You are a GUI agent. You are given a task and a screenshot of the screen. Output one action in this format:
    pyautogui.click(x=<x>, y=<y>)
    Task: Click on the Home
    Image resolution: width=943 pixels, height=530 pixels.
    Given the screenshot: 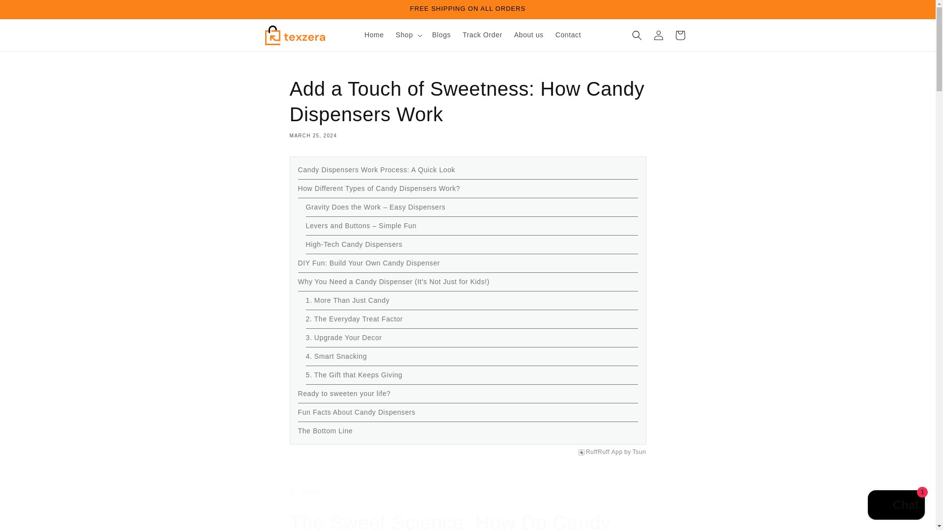 What is the action you would take?
    pyautogui.click(x=374, y=34)
    